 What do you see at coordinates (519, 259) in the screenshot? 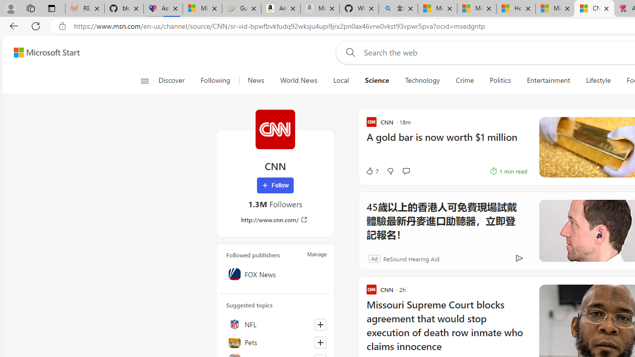
I see `Ad Choice` at bounding box center [519, 259].